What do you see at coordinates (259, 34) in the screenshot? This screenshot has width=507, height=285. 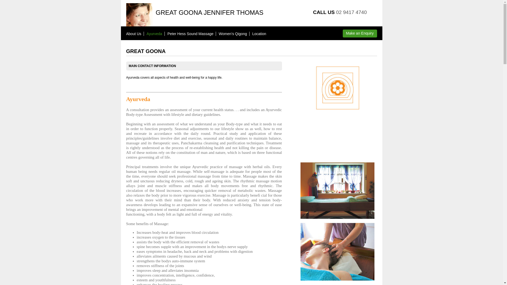 I see `Location` at bounding box center [259, 34].